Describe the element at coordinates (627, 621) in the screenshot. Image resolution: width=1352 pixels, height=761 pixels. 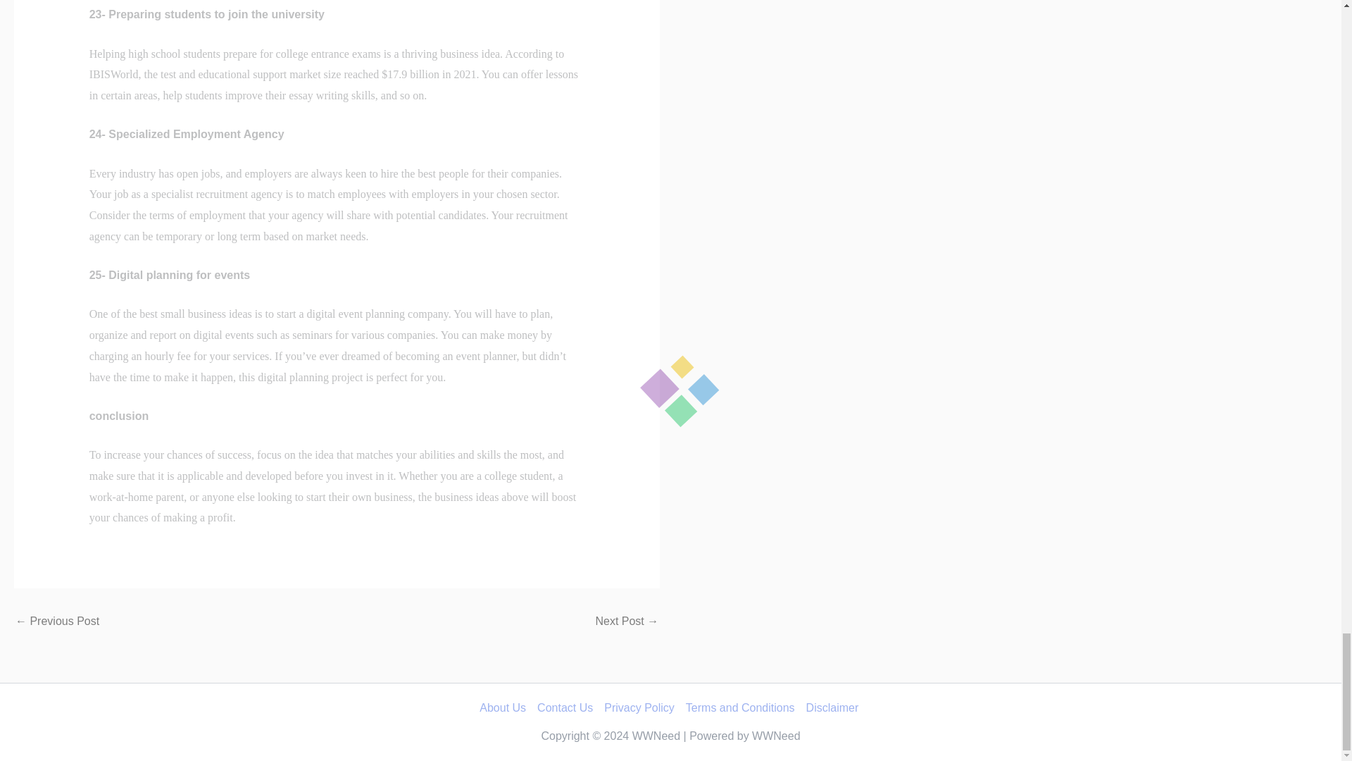
I see `Which business is best for housewife?` at that location.